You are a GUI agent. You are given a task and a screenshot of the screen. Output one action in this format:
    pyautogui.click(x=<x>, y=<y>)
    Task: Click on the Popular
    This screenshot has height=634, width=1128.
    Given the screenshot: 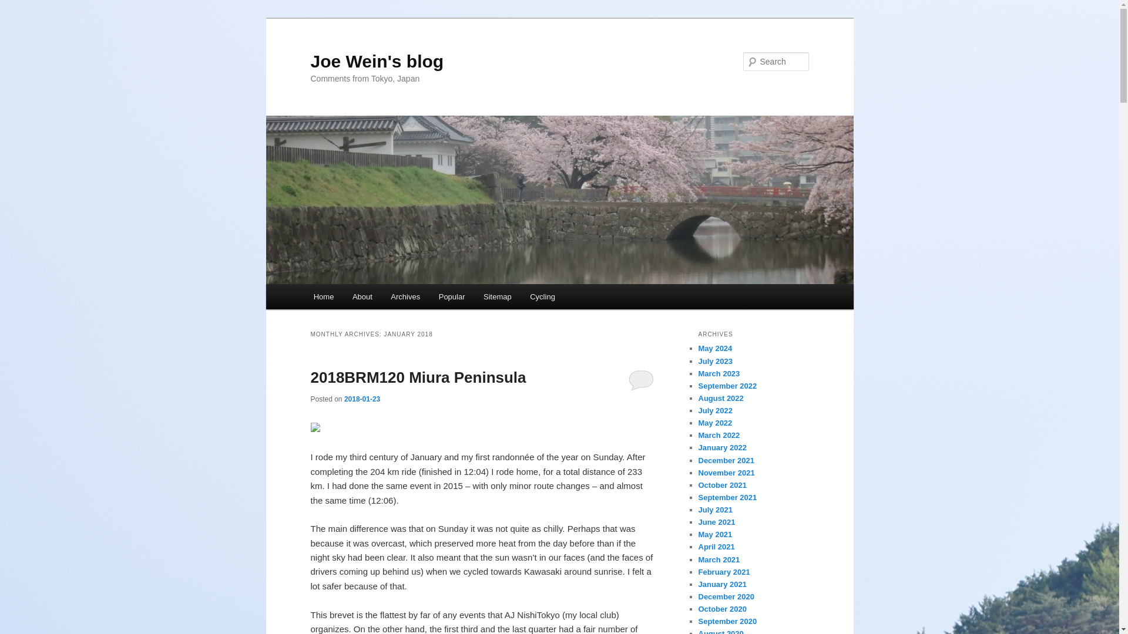 What is the action you would take?
    pyautogui.click(x=451, y=296)
    